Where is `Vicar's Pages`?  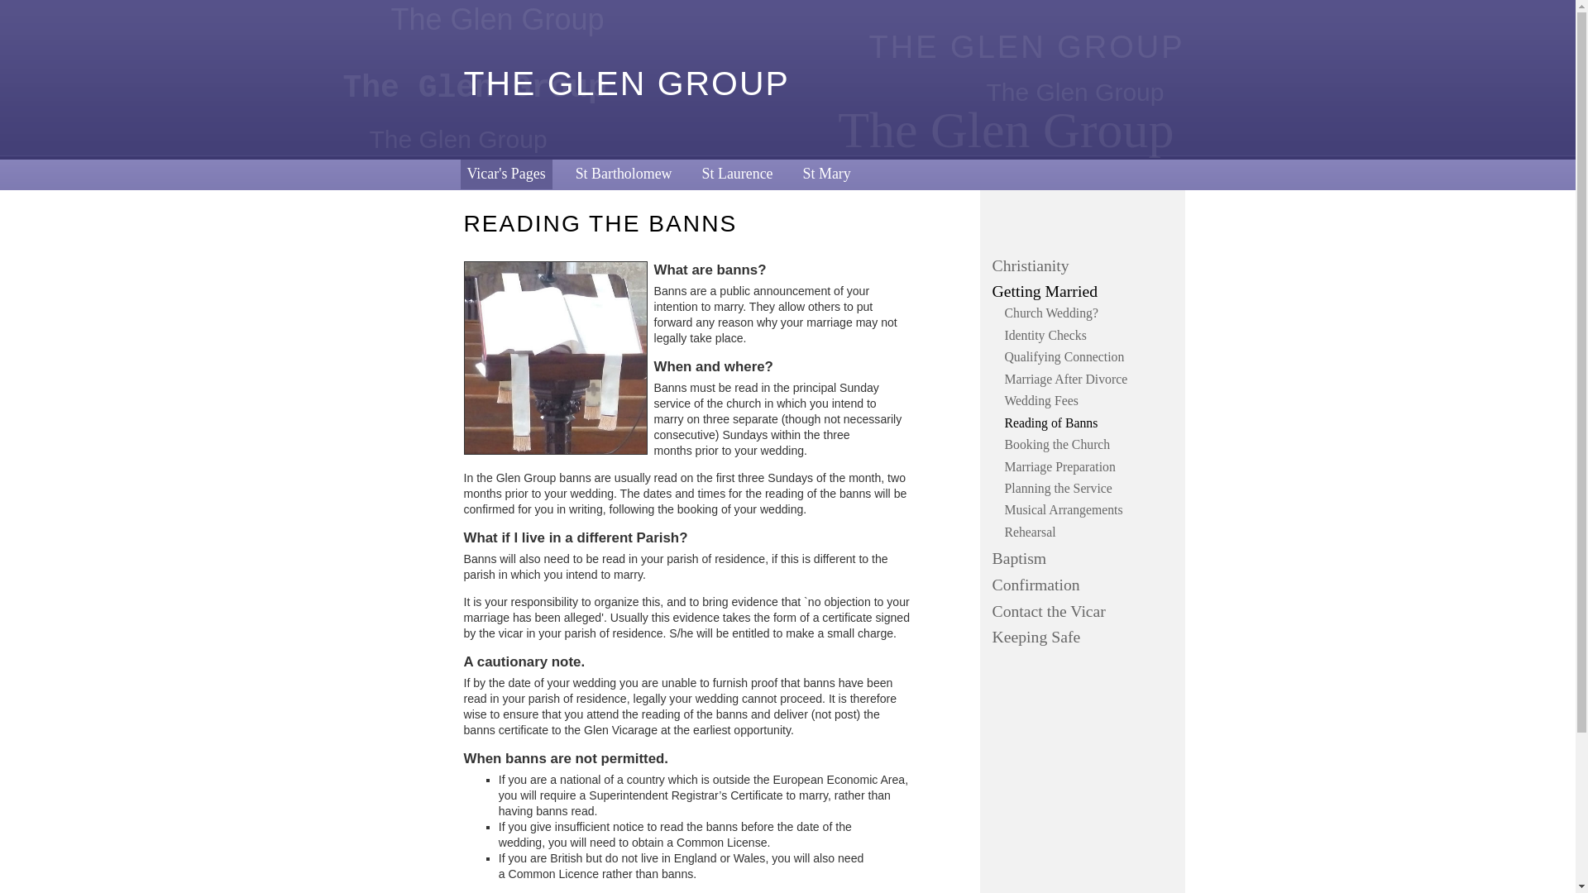 Vicar's Pages is located at coordinates (505, 174).